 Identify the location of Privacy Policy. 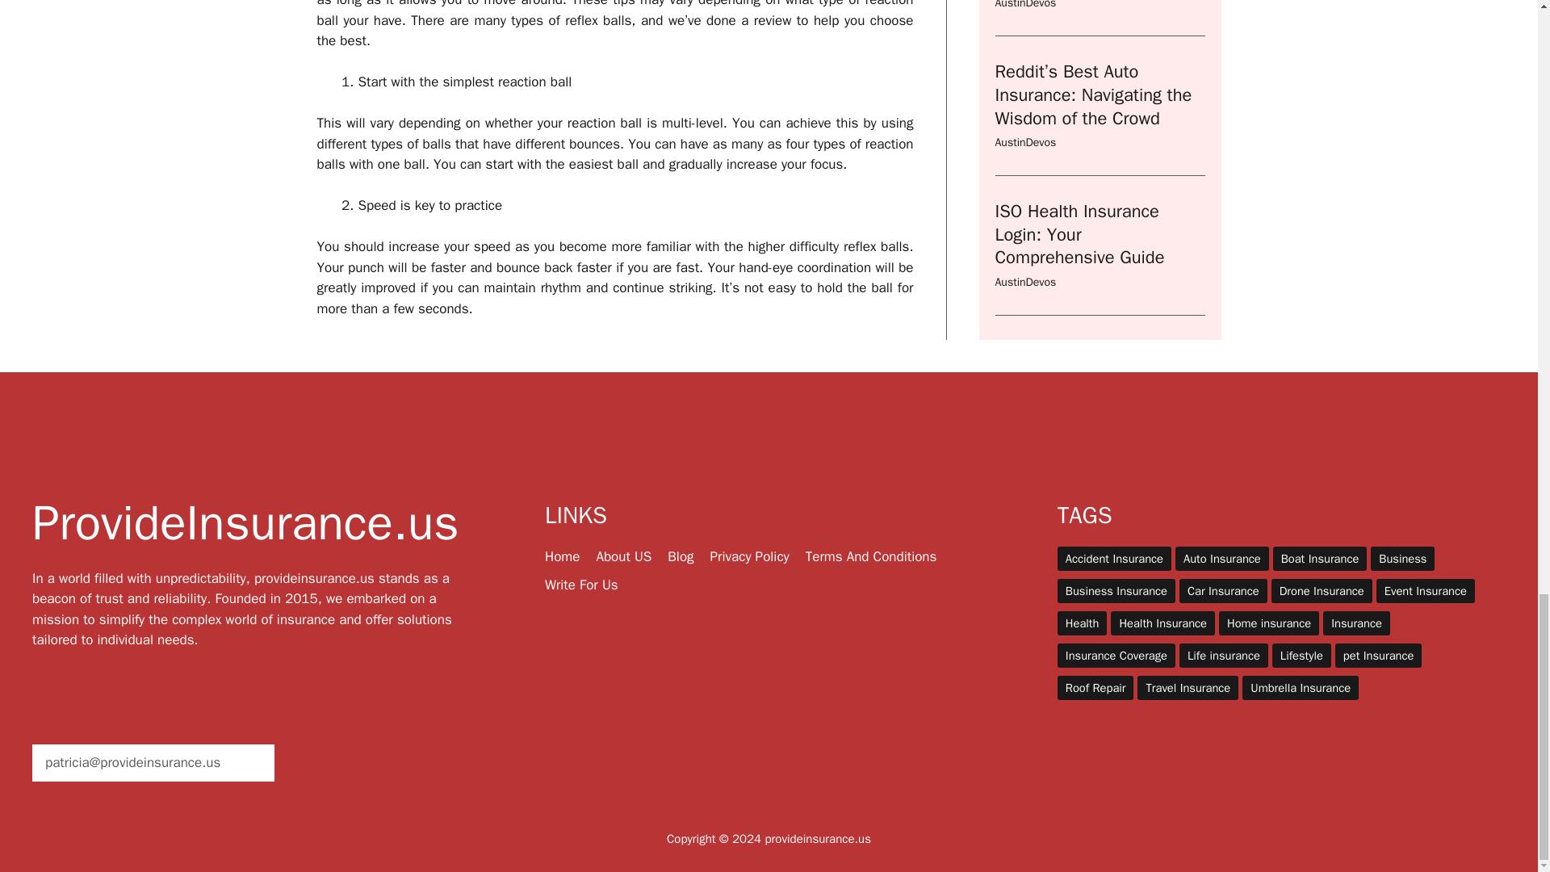
(749, 556).